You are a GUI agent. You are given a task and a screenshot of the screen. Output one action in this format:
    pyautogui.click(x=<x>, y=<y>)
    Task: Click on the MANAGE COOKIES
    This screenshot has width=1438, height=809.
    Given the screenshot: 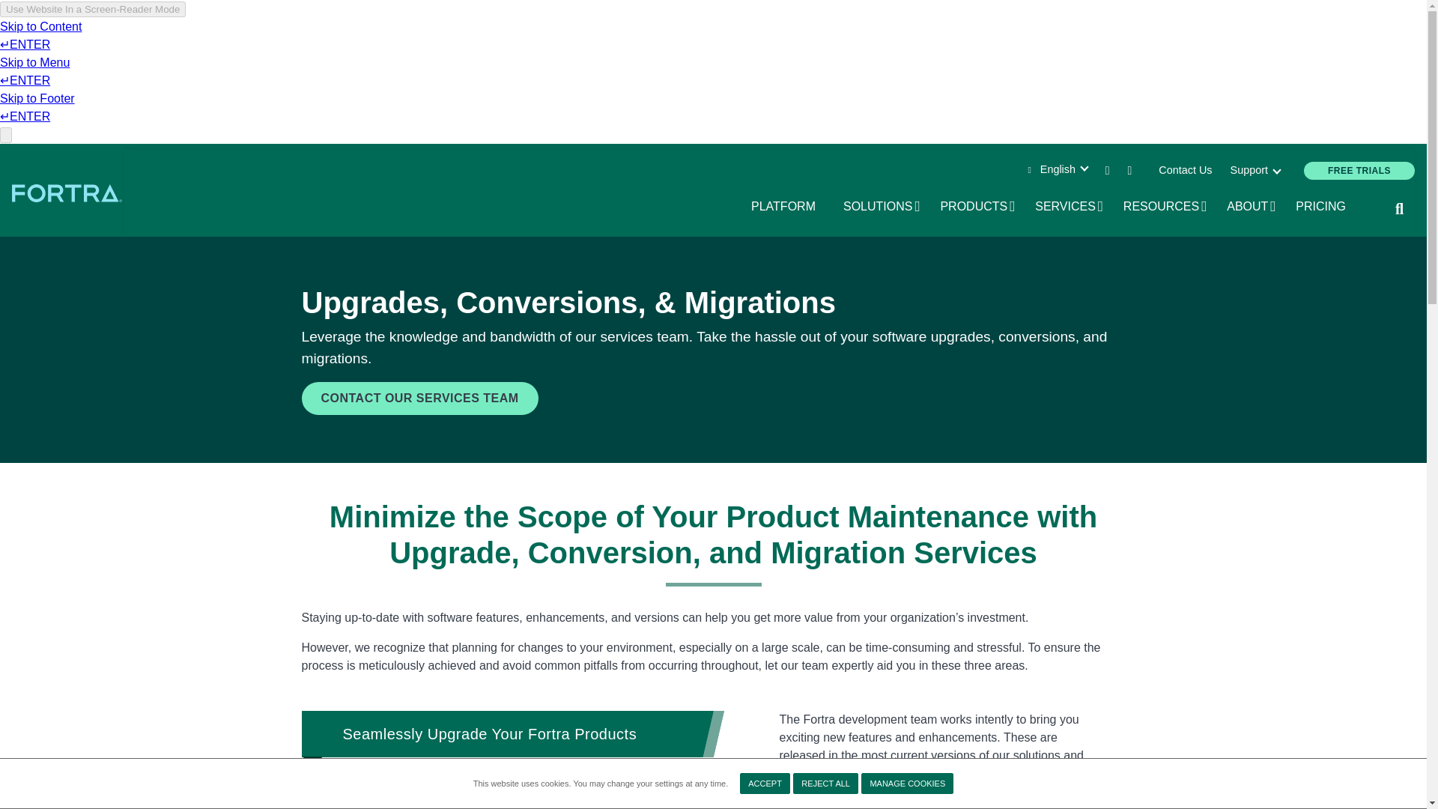 What is the action you would take?
    pyautogui.click(x=67, y=193)
    